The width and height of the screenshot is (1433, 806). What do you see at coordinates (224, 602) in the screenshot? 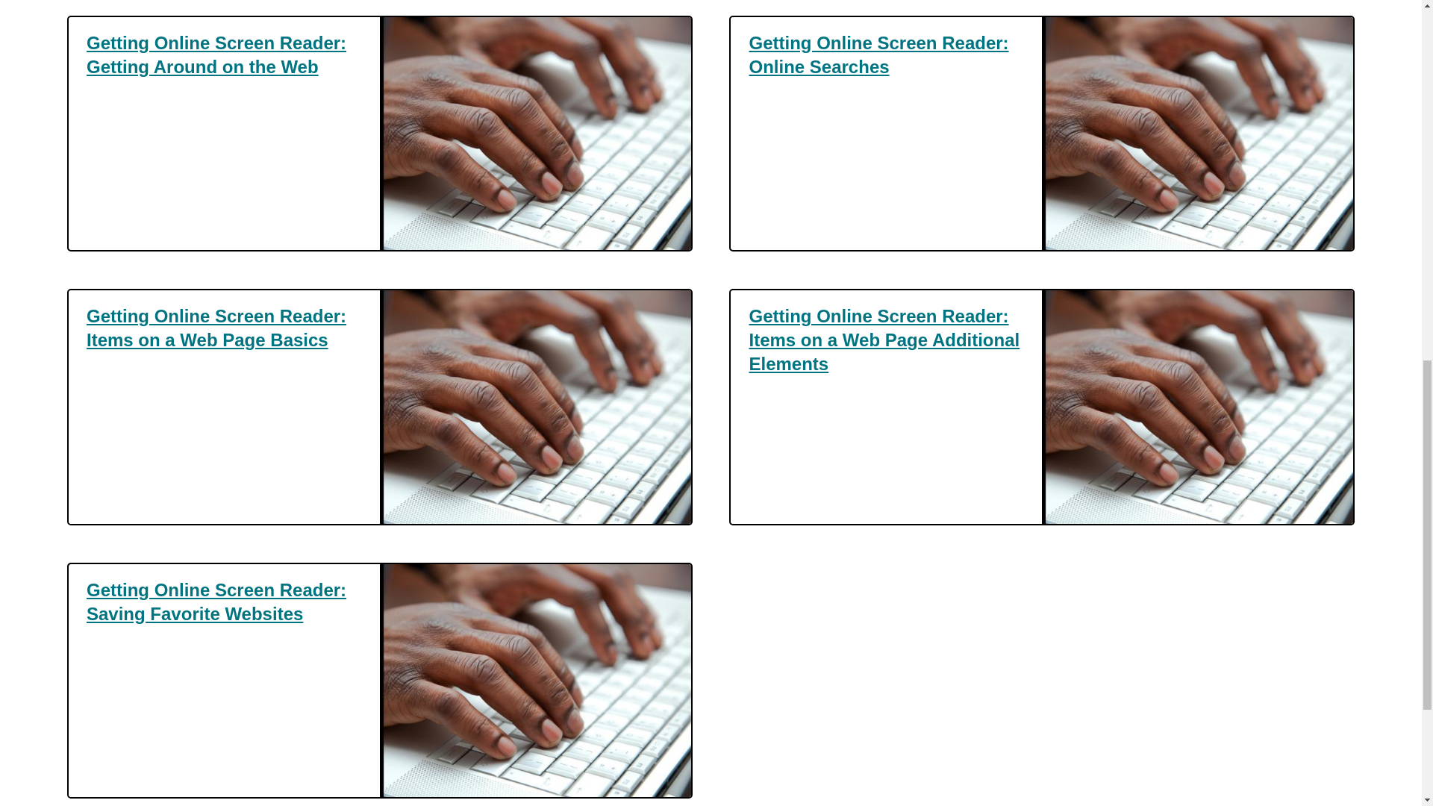
I see `Getting Online Screen Reader: Saving Favorite Websites` at bounding box center [224, 602].